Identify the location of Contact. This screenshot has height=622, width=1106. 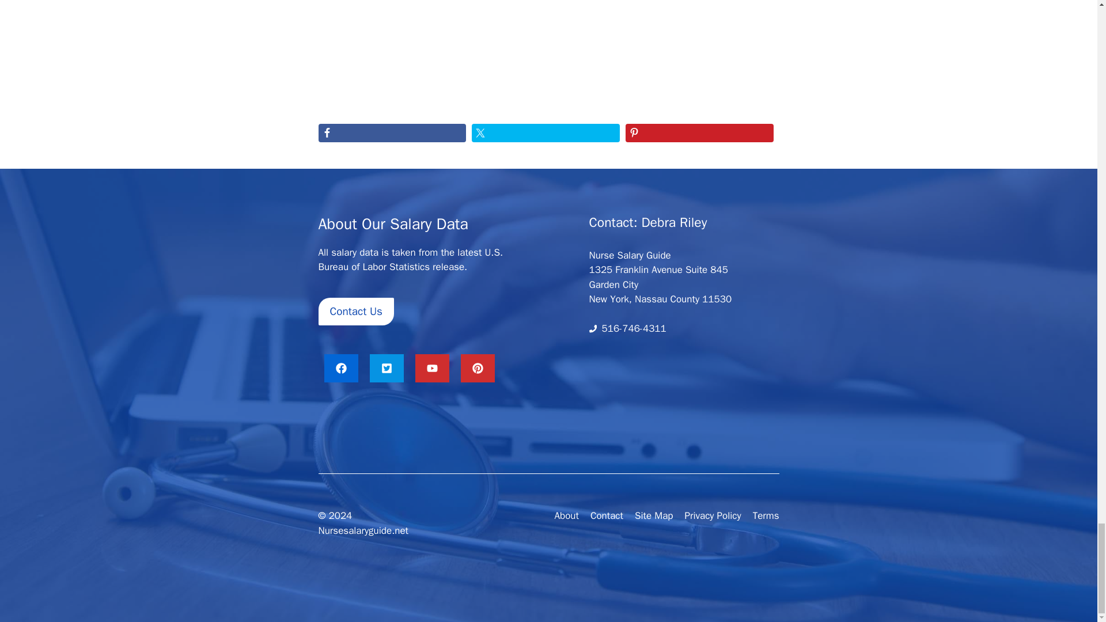
(607, 516).